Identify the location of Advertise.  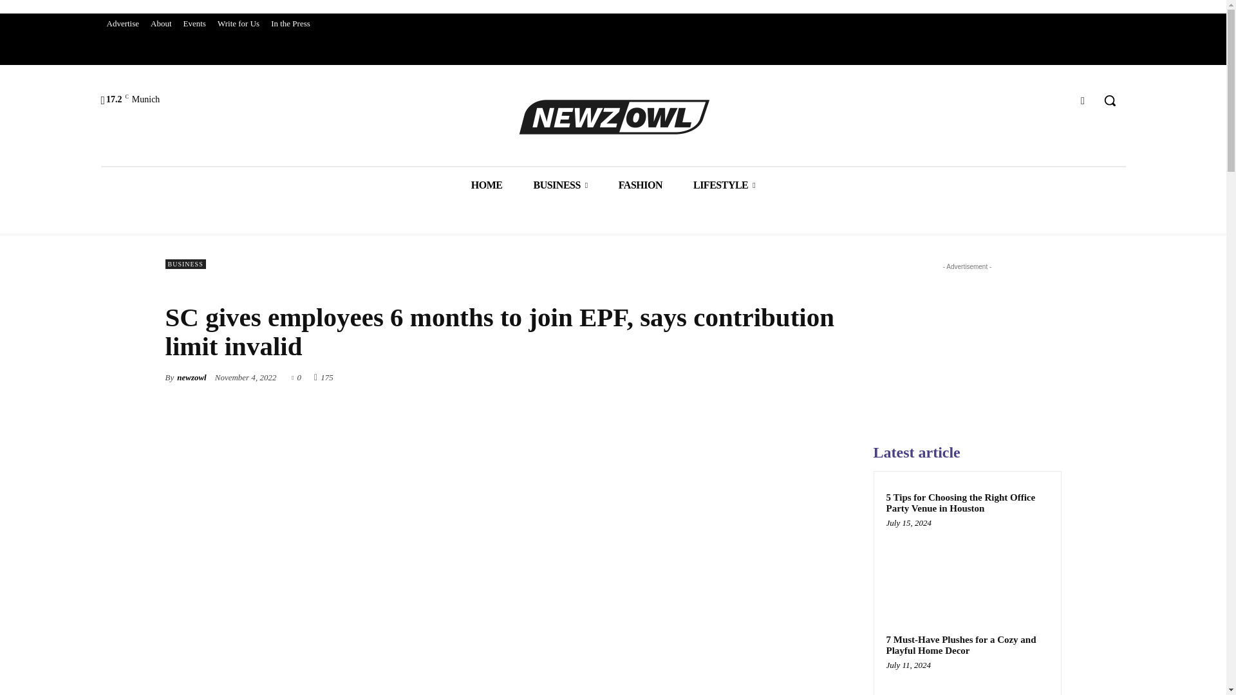
(122, 23).